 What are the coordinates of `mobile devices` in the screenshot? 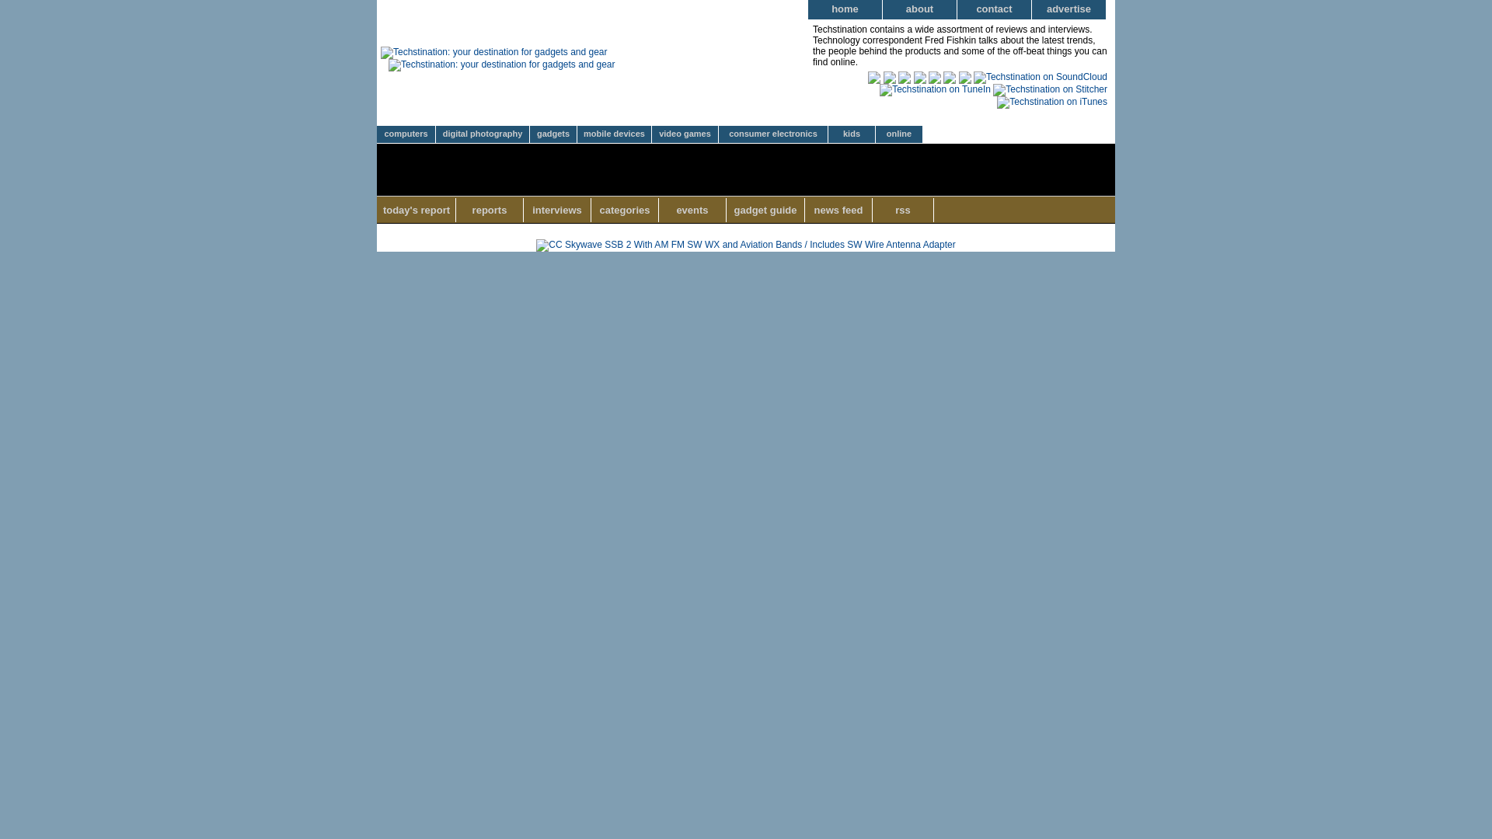 It's located at (615, 134).